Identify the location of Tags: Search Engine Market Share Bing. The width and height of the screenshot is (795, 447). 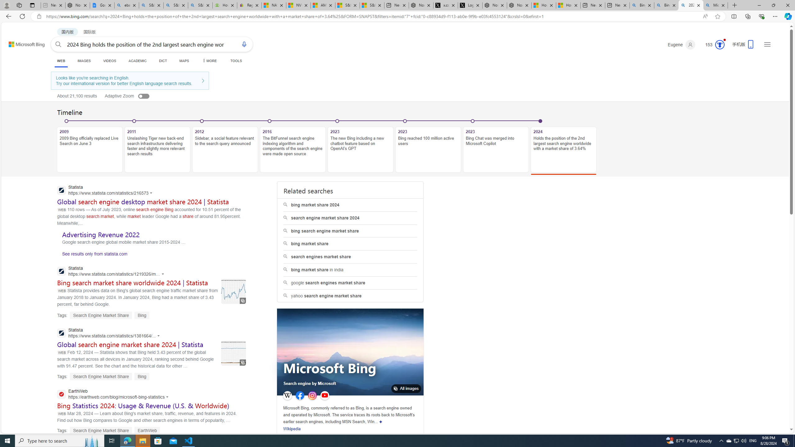
(103, 376).